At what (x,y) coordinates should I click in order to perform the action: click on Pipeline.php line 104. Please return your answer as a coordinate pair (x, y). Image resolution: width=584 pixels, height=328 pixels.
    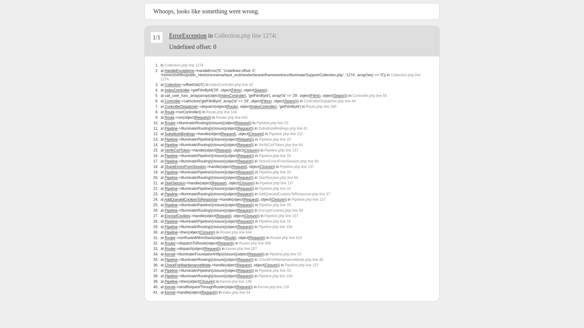
    Looking at the image, I should click on (276, 276).